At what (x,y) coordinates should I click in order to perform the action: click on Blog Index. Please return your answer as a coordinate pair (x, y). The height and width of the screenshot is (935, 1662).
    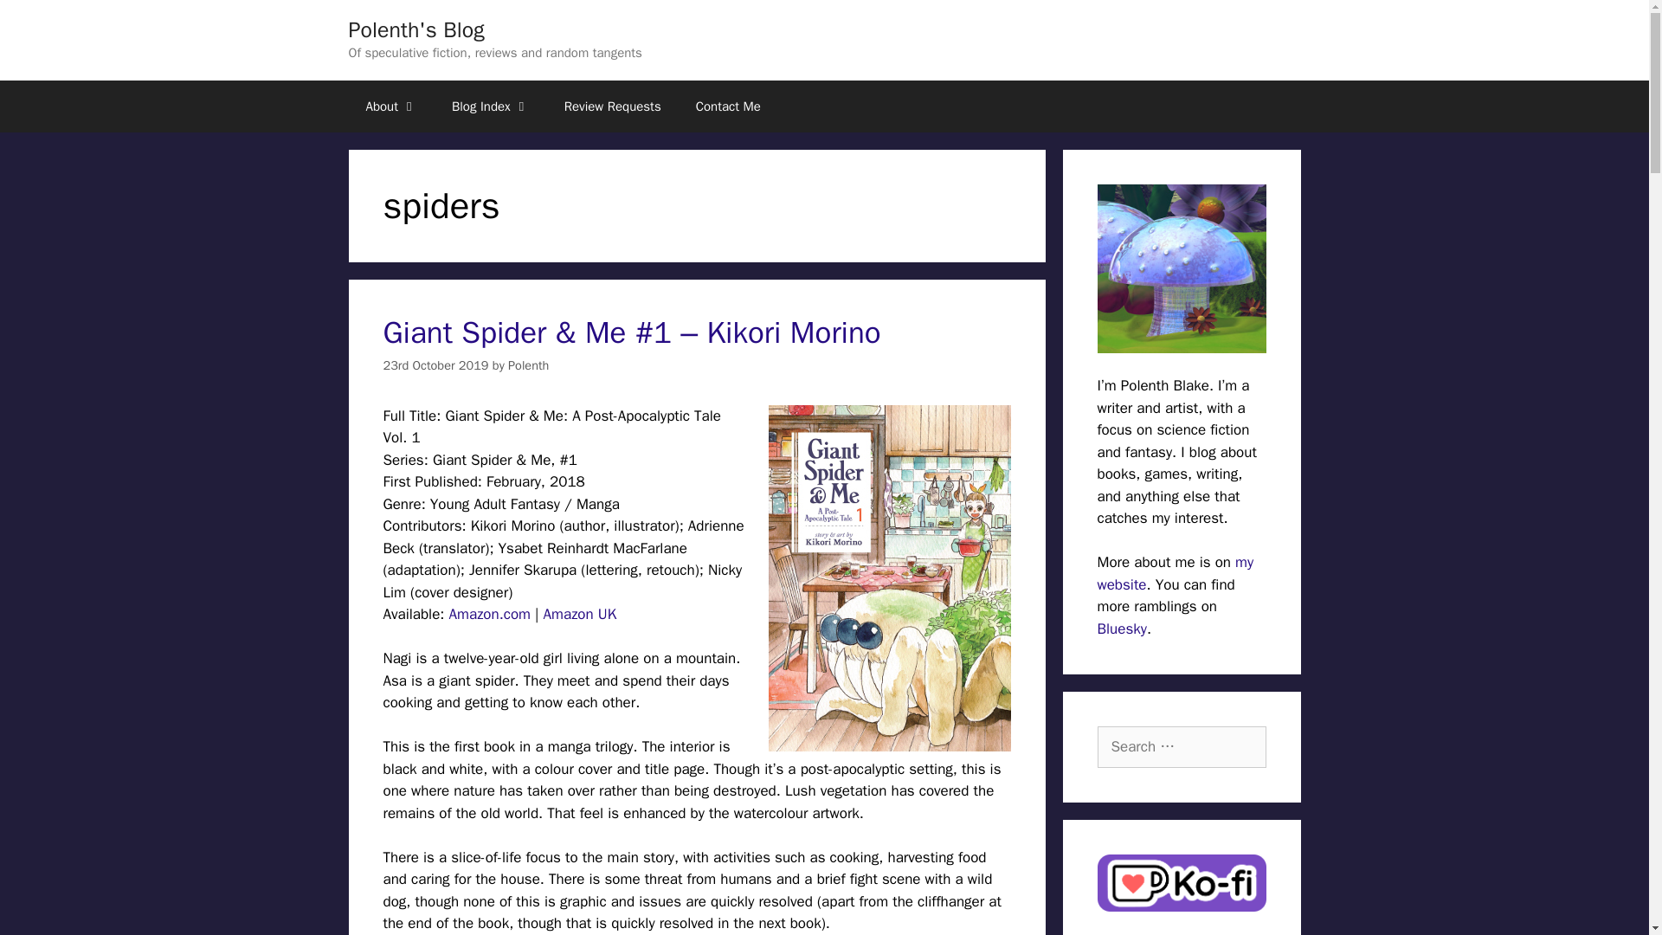
    Looking at the image, I should click on (490, 106).